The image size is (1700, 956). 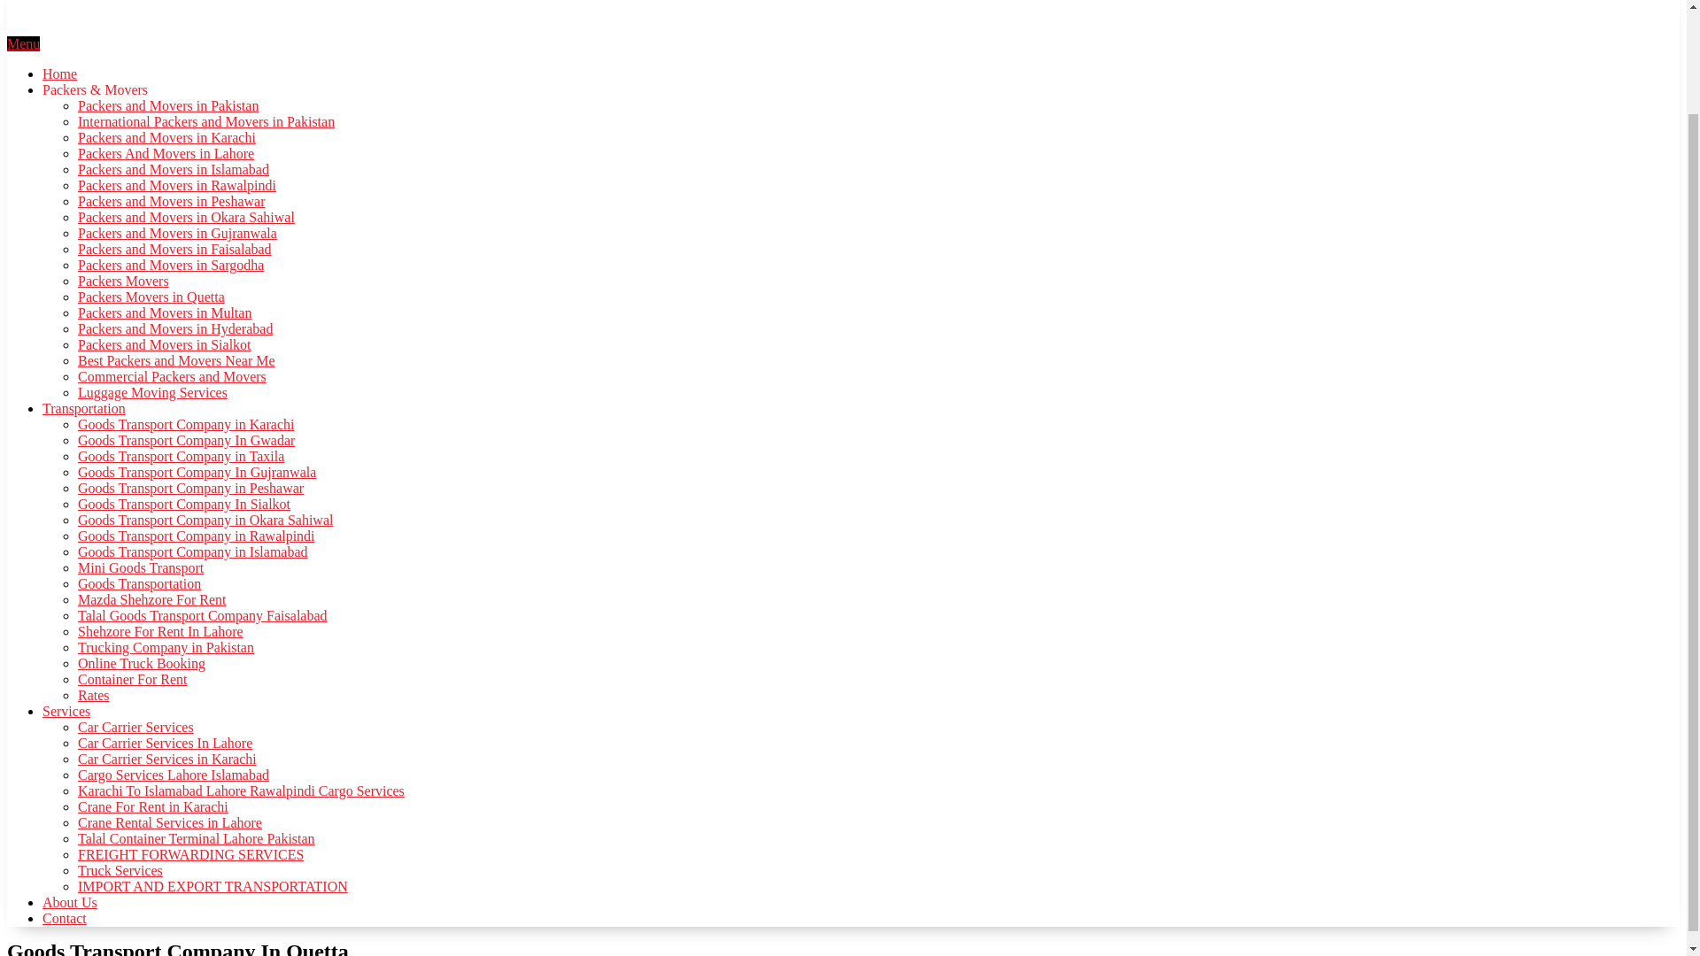 I want to click on Goods Transport Company in Rawalpindi, so click(x=197, y=536).